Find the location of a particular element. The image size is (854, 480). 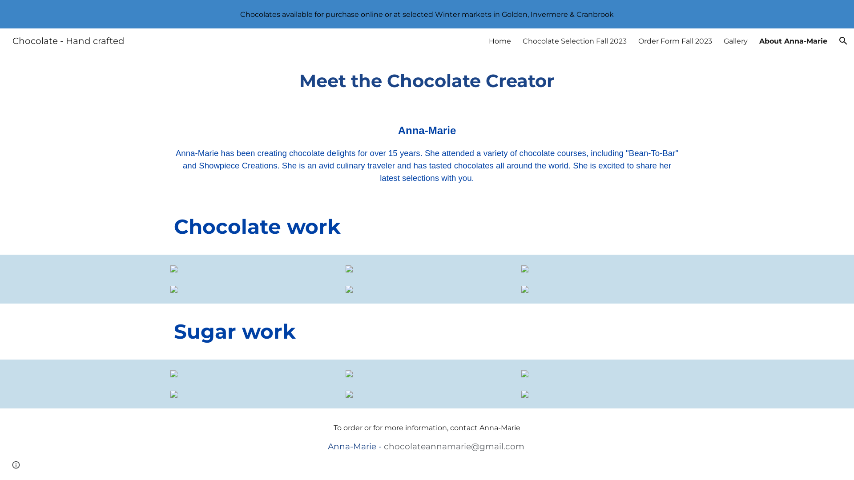

Order Form Fall 2023 is located at coordinates (675, 41).